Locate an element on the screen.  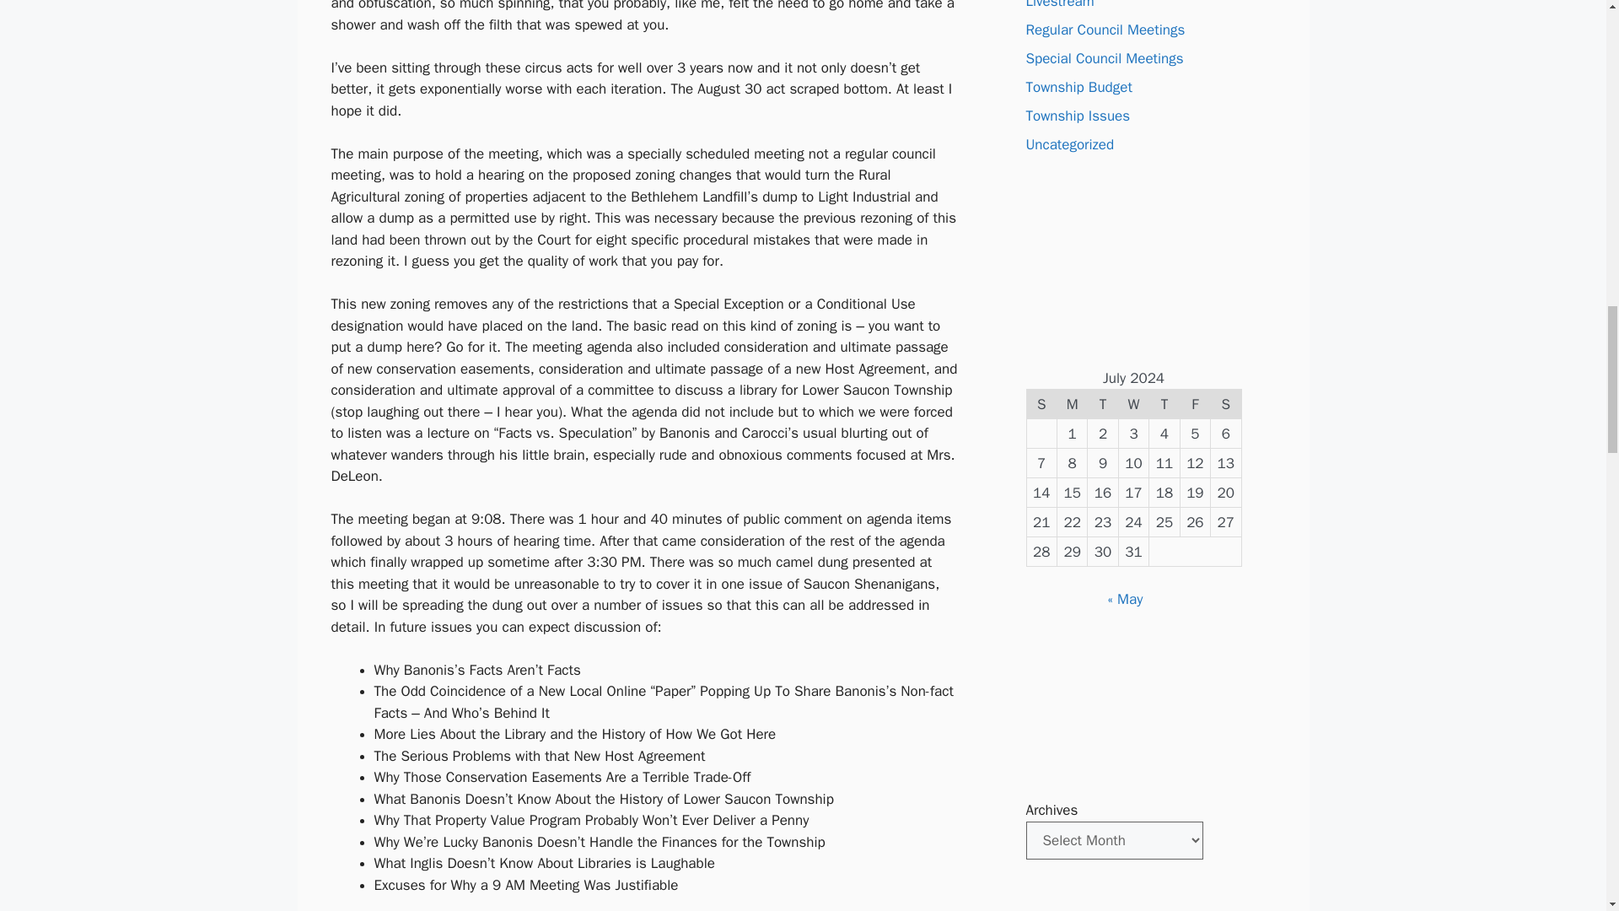
Tuesday is located at coordinates (1103, 404).